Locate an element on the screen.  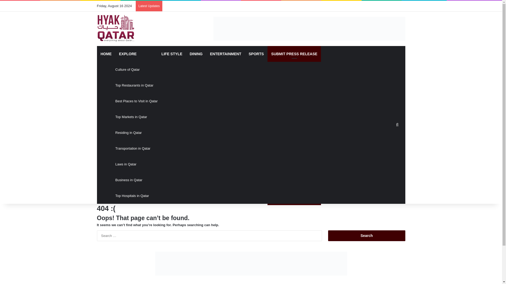
DINING is located at coordinates (196, 54).